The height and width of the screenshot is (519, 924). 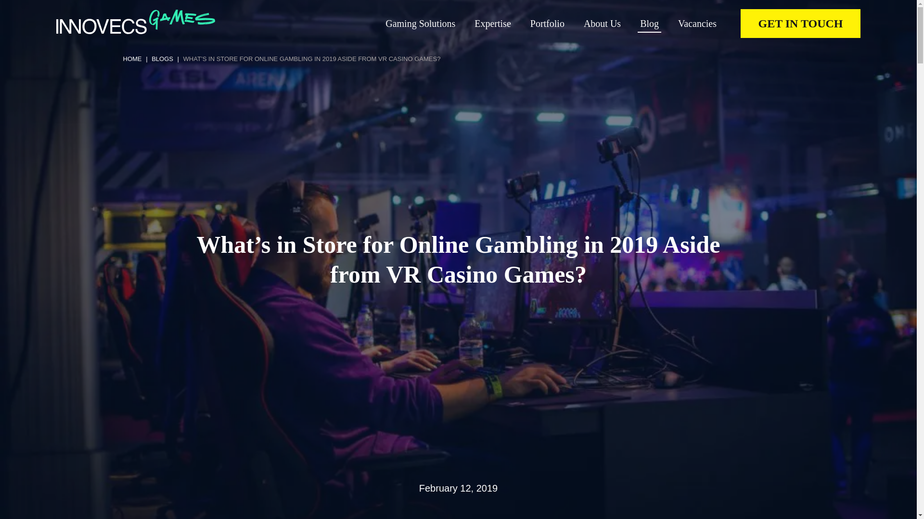 I want to click on HOME, so click(x=132, y=59).